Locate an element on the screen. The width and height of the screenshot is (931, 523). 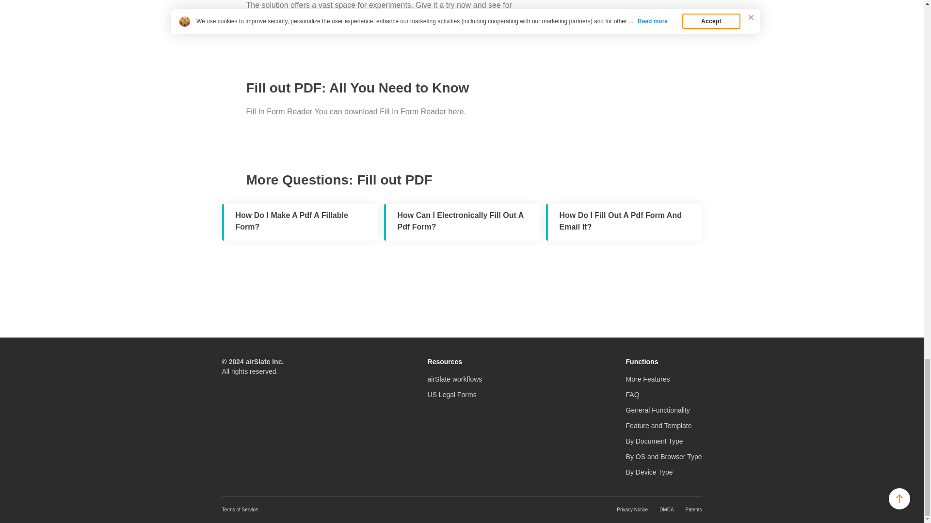
FAQ is located at coordinates (632, 394).